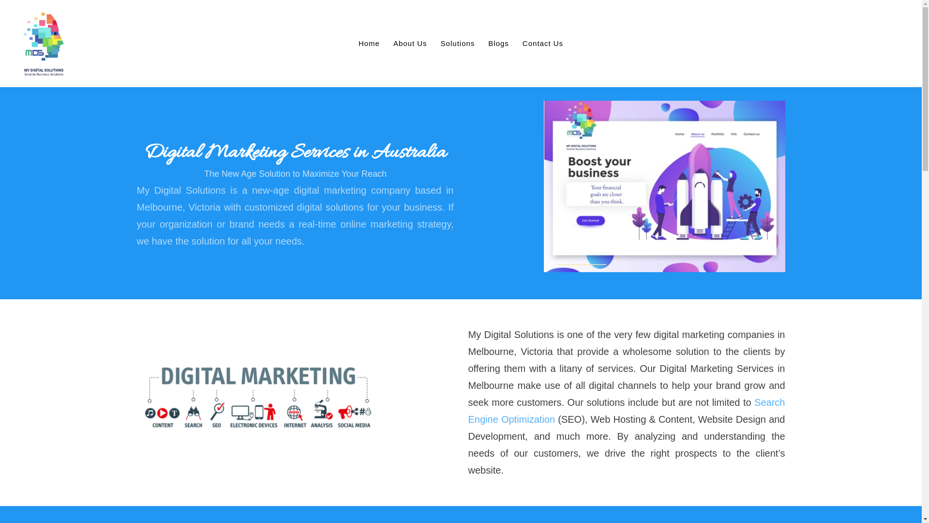  What do you see at coordinates (369, 44) in the screenshot?
I see `Home` at bounding box center [369, 44].